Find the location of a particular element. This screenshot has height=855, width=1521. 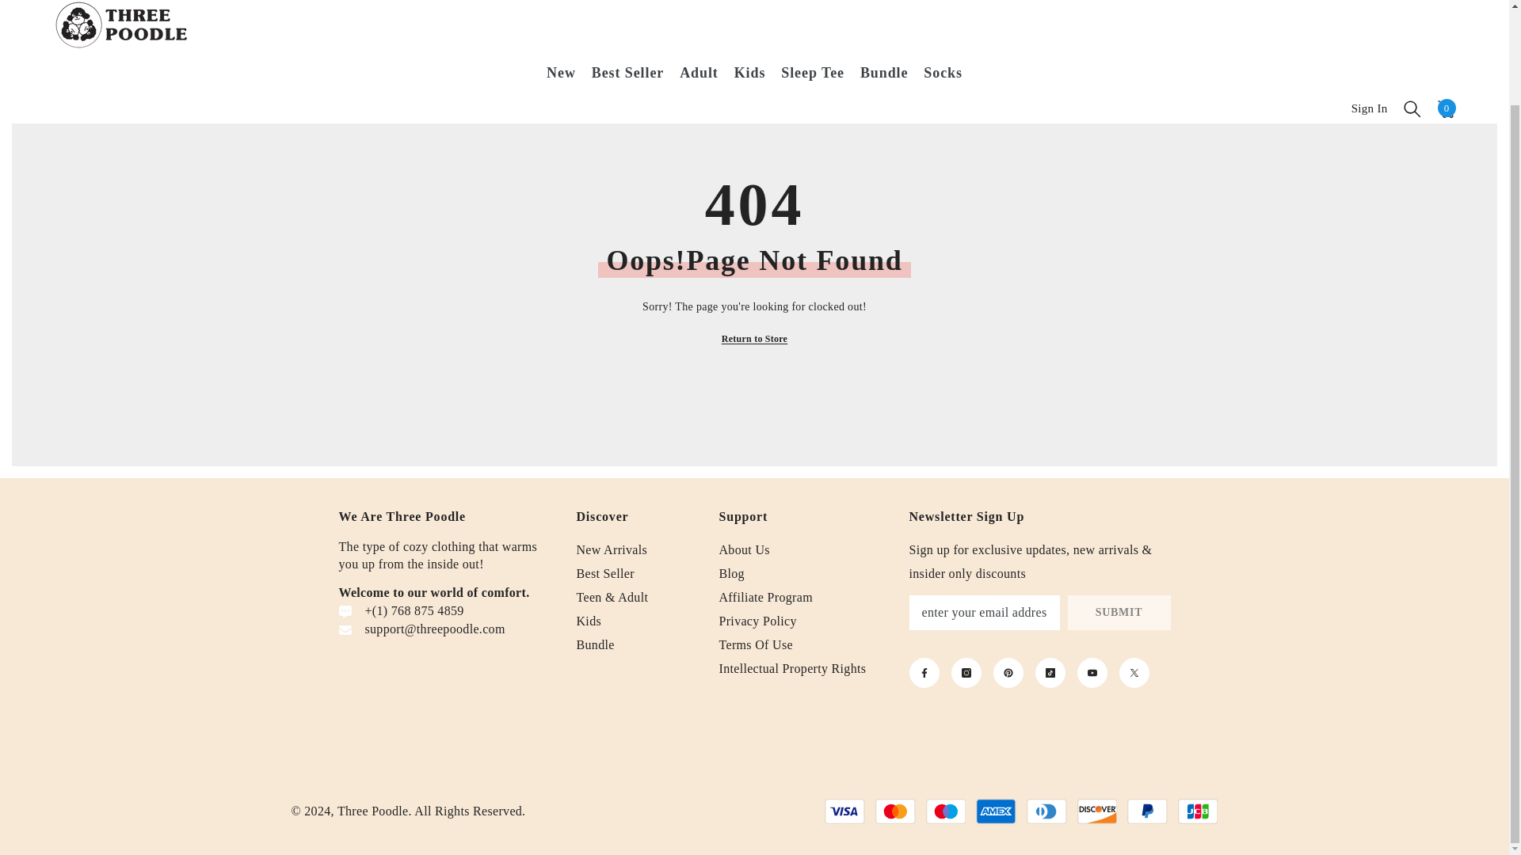

New is located at coordinates (561, 11).